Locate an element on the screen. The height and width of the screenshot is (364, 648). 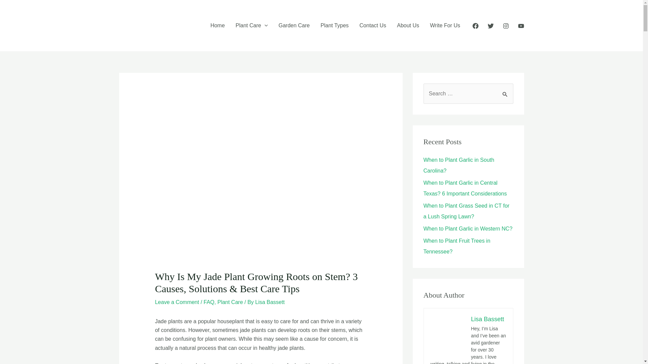
Plant Types is located at coordinates (334, 26).